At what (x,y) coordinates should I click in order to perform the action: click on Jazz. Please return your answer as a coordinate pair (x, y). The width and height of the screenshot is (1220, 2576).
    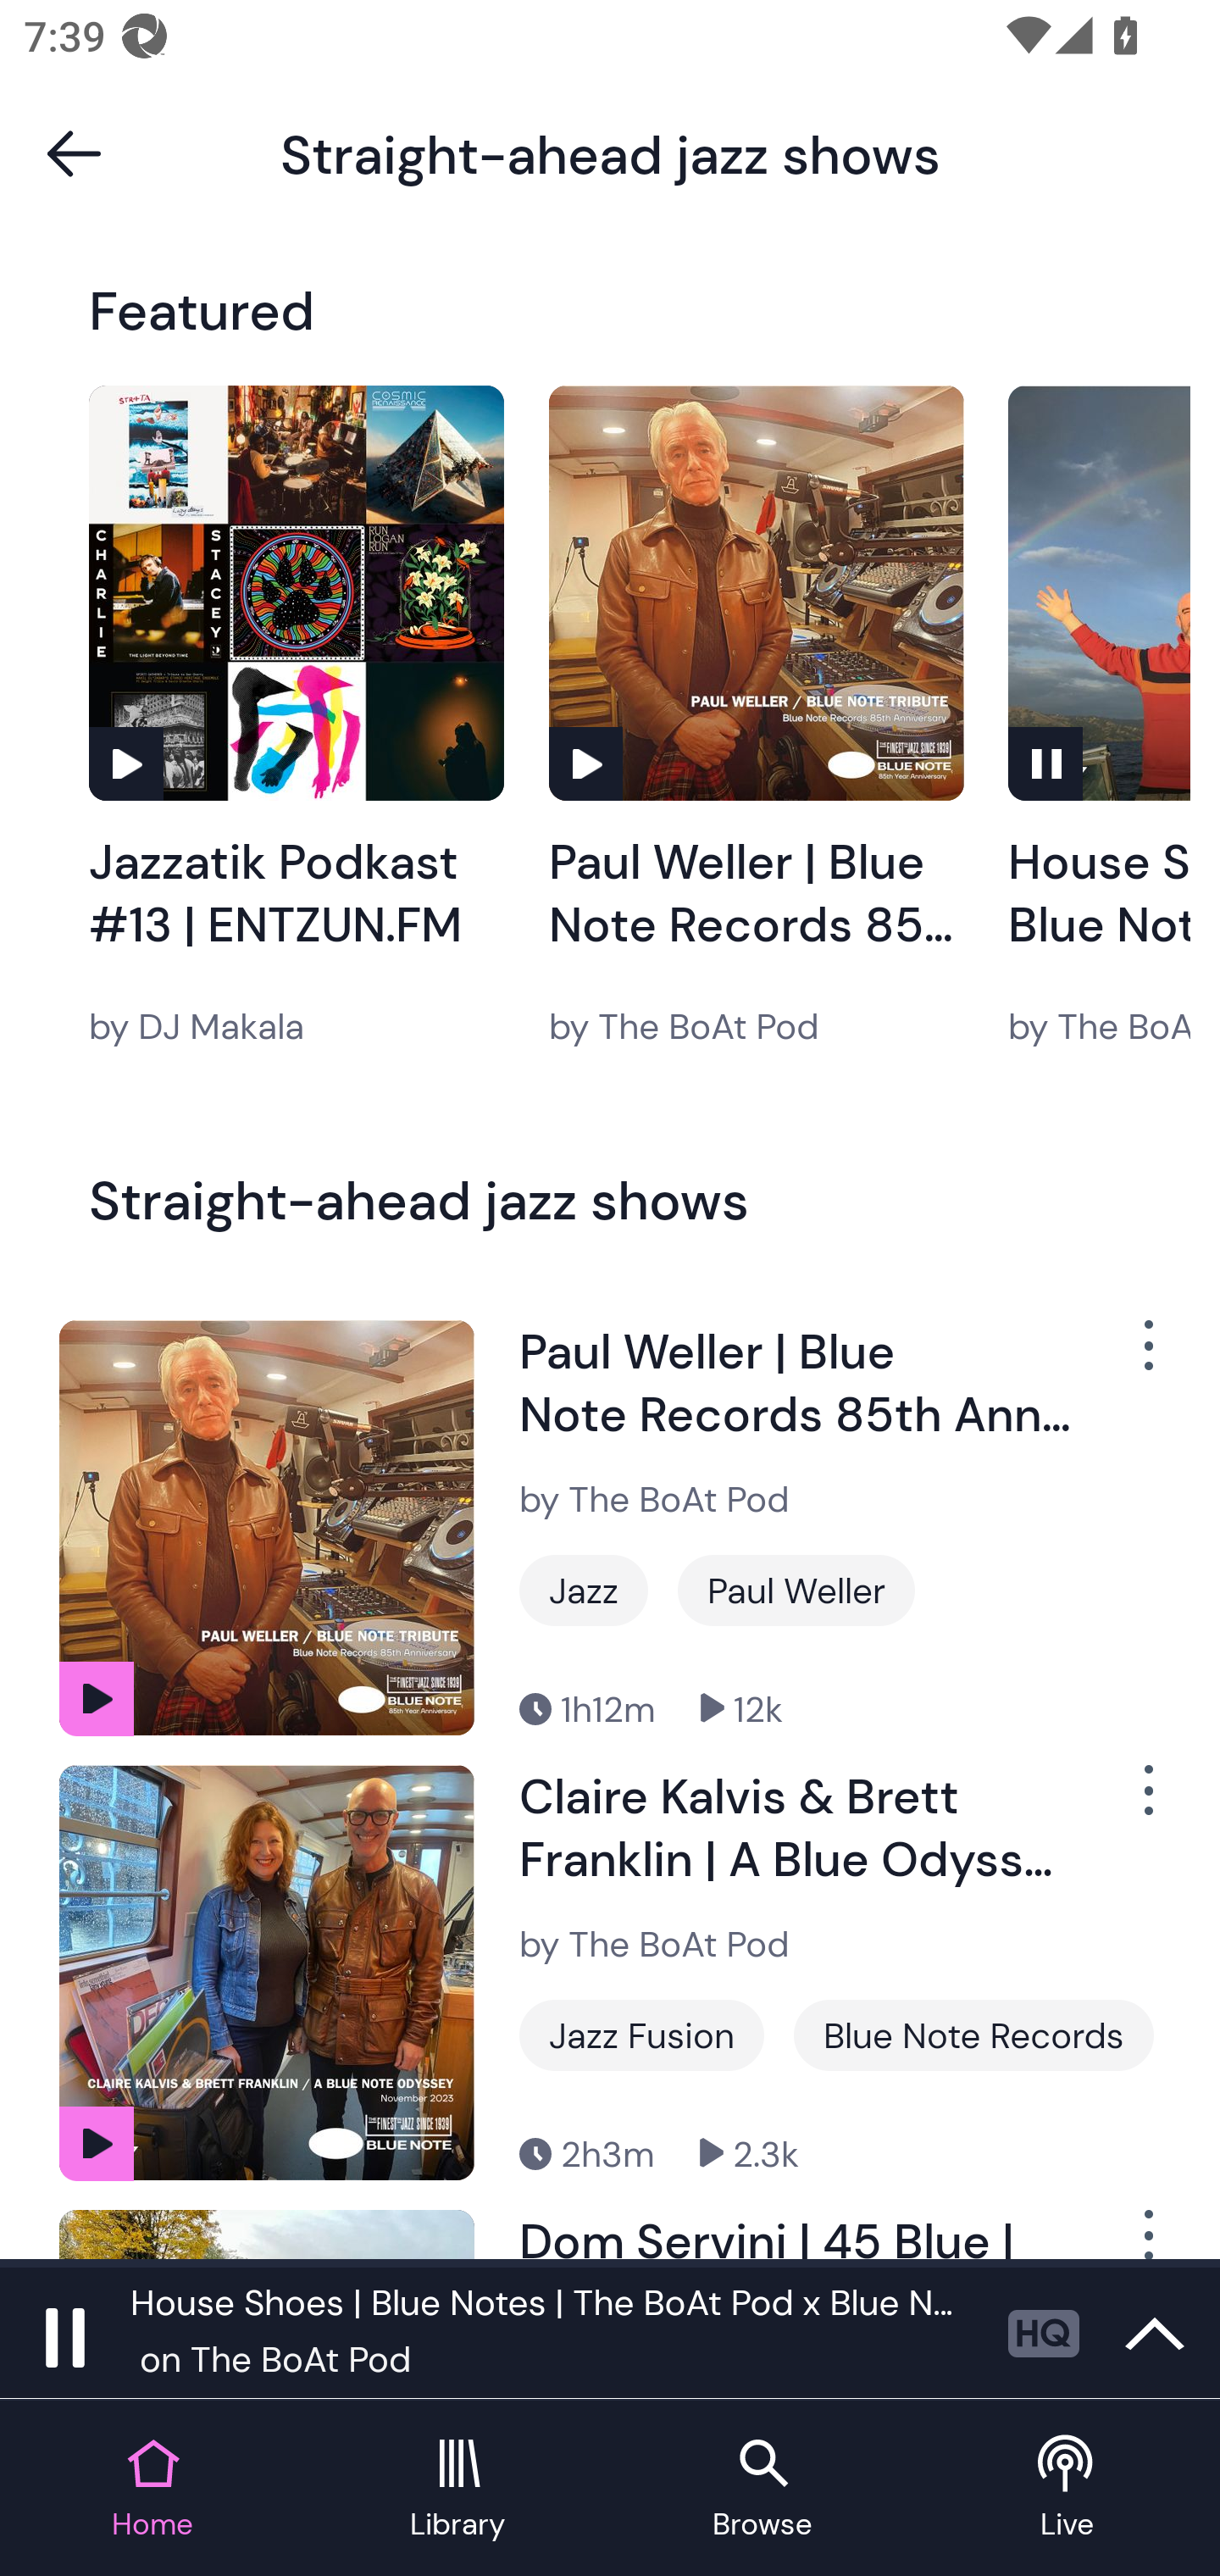
    Looking at the image, I should click on (583, 1591).